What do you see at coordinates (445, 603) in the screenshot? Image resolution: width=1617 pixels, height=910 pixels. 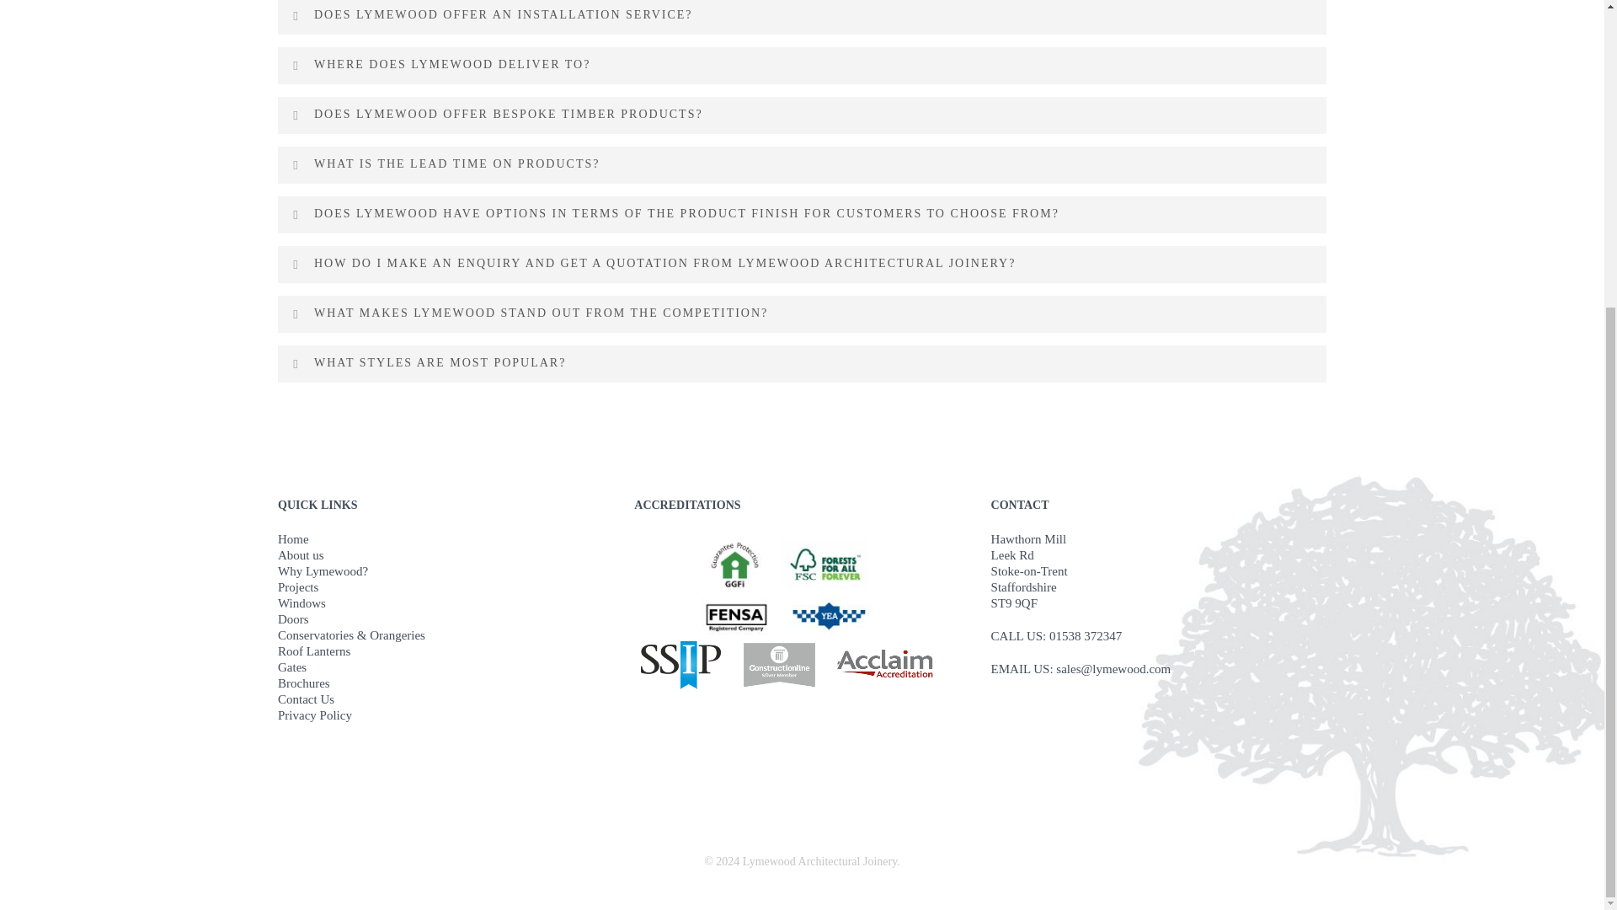 I see `Windows` at bounding box center [445, 603].